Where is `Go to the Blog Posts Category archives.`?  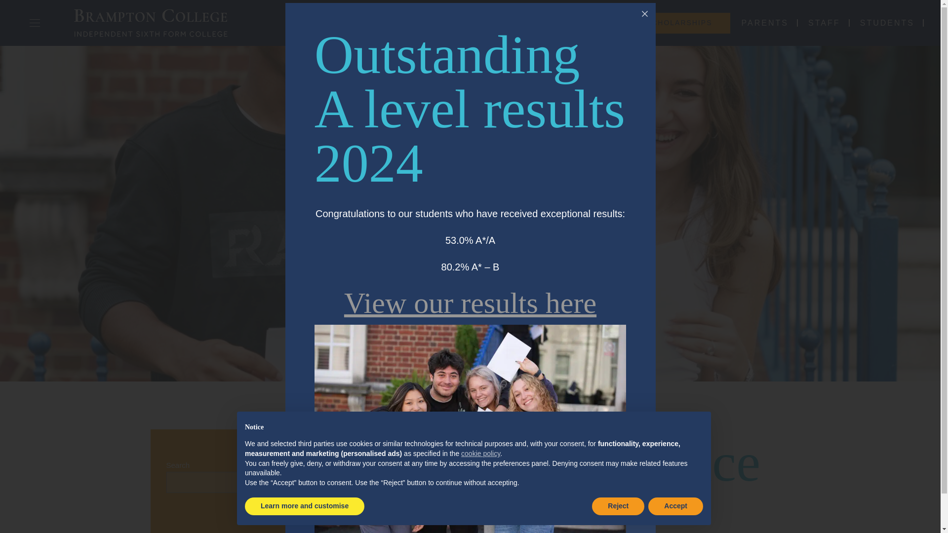
Go to the Blog Posts Category archives. is located at coordinates (481, 400).